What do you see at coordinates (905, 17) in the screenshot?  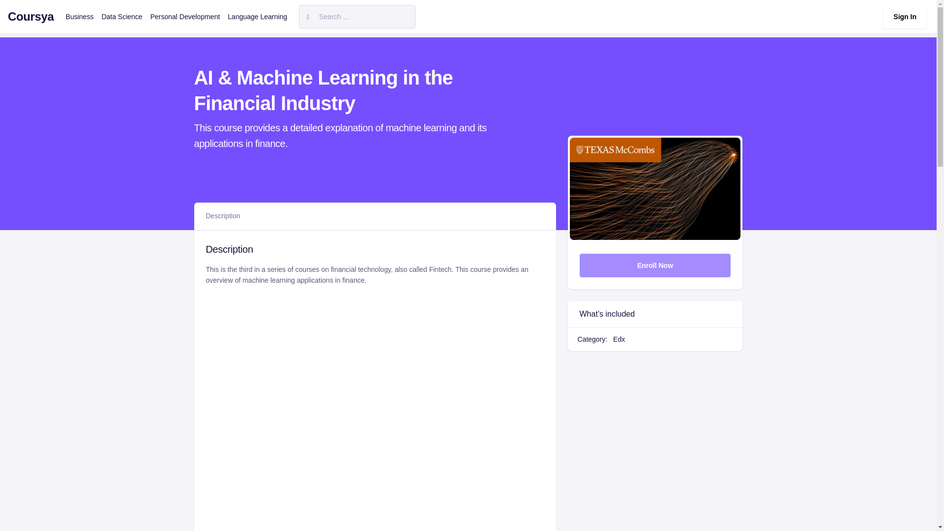 I see `Sign In` at bounding box center [905, 17].